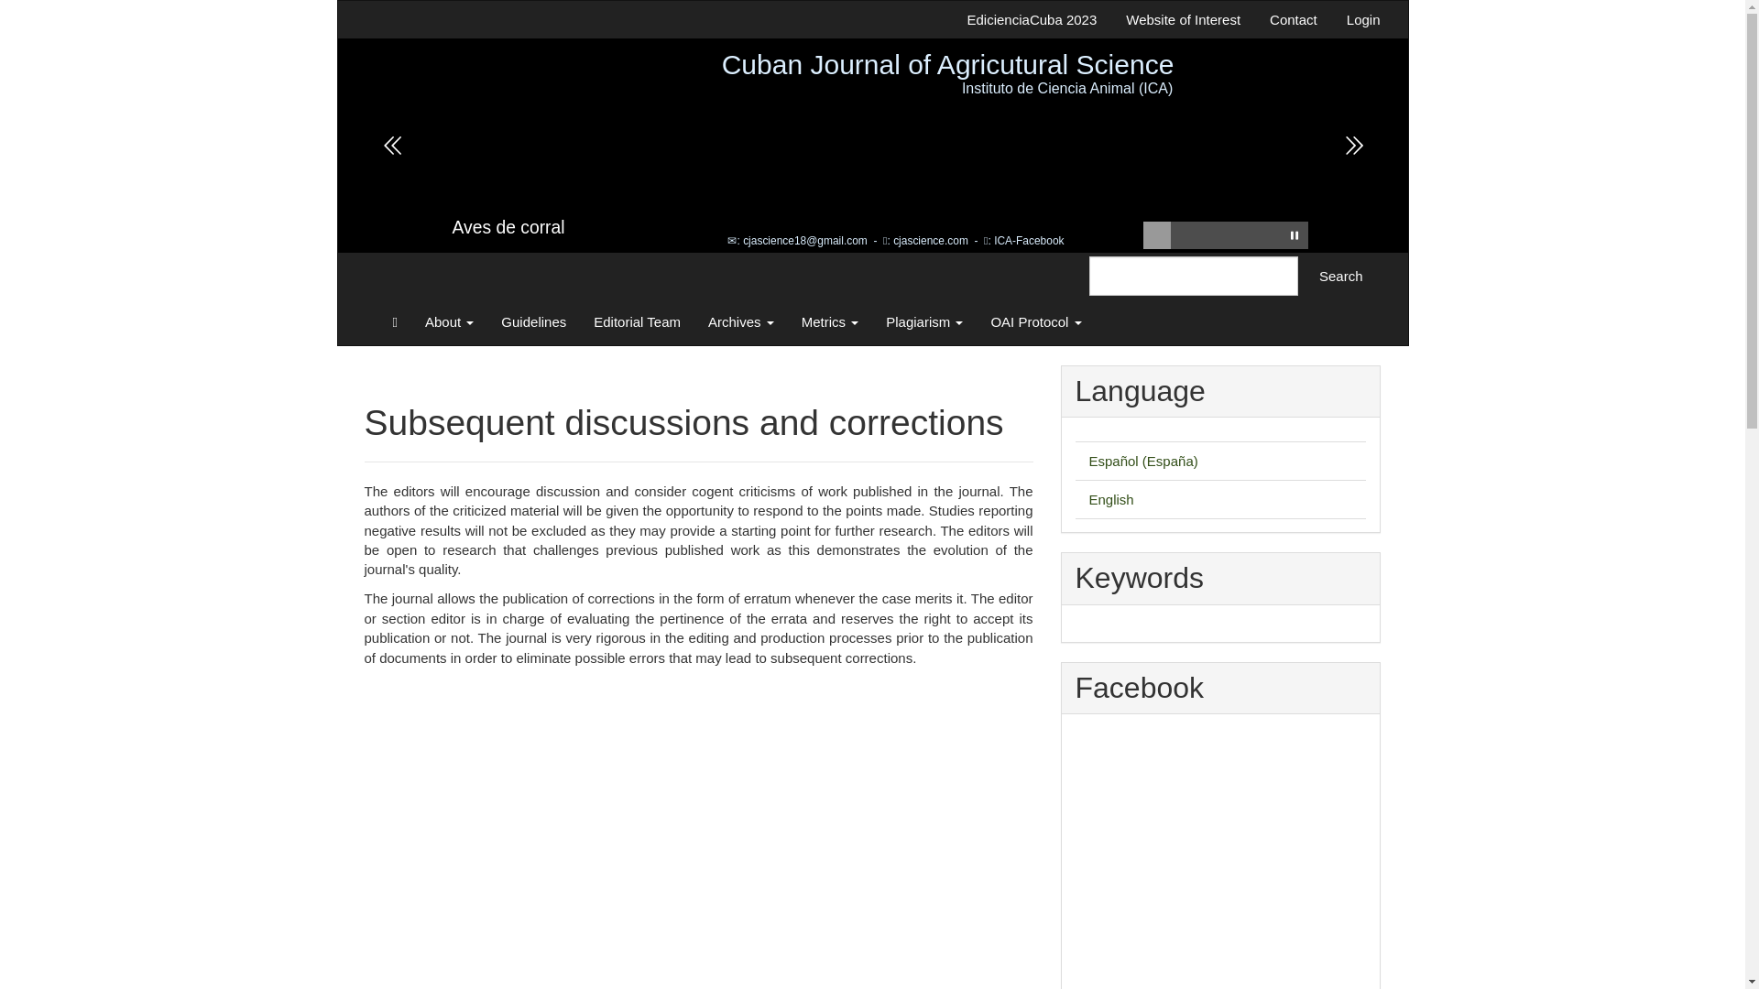 This screenshot has width=1759, height=989. What do you see at coordinates (1363, 20) in the screenshot?
I see `Login` at bounding box center [1363, 20].